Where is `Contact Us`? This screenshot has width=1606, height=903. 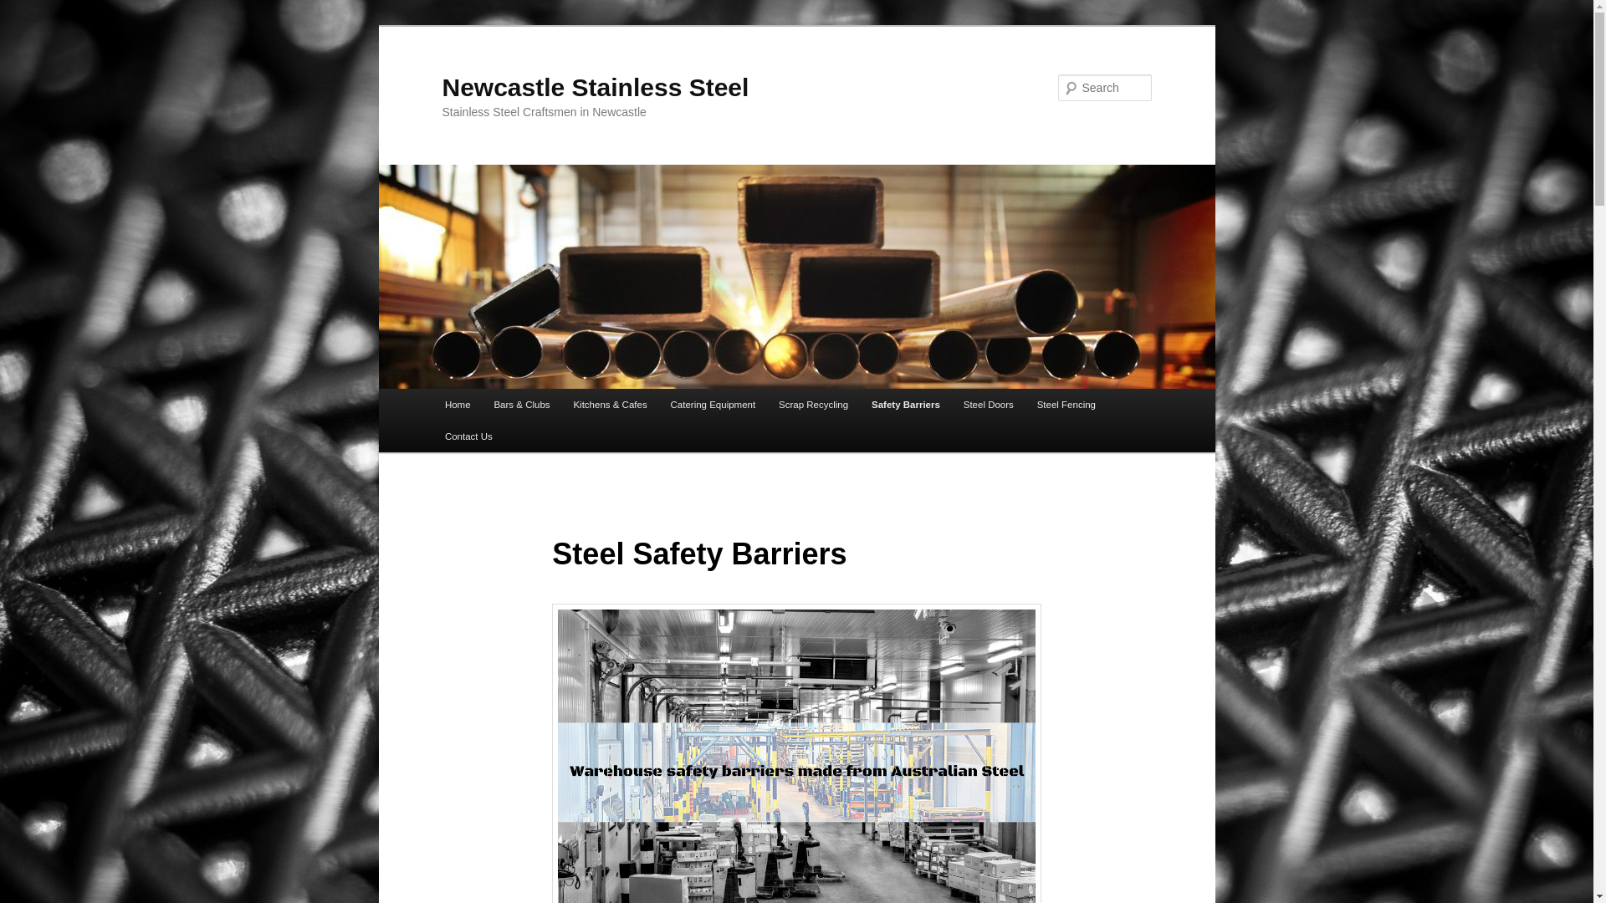 Contact Us is located at coordinates (468, 436).